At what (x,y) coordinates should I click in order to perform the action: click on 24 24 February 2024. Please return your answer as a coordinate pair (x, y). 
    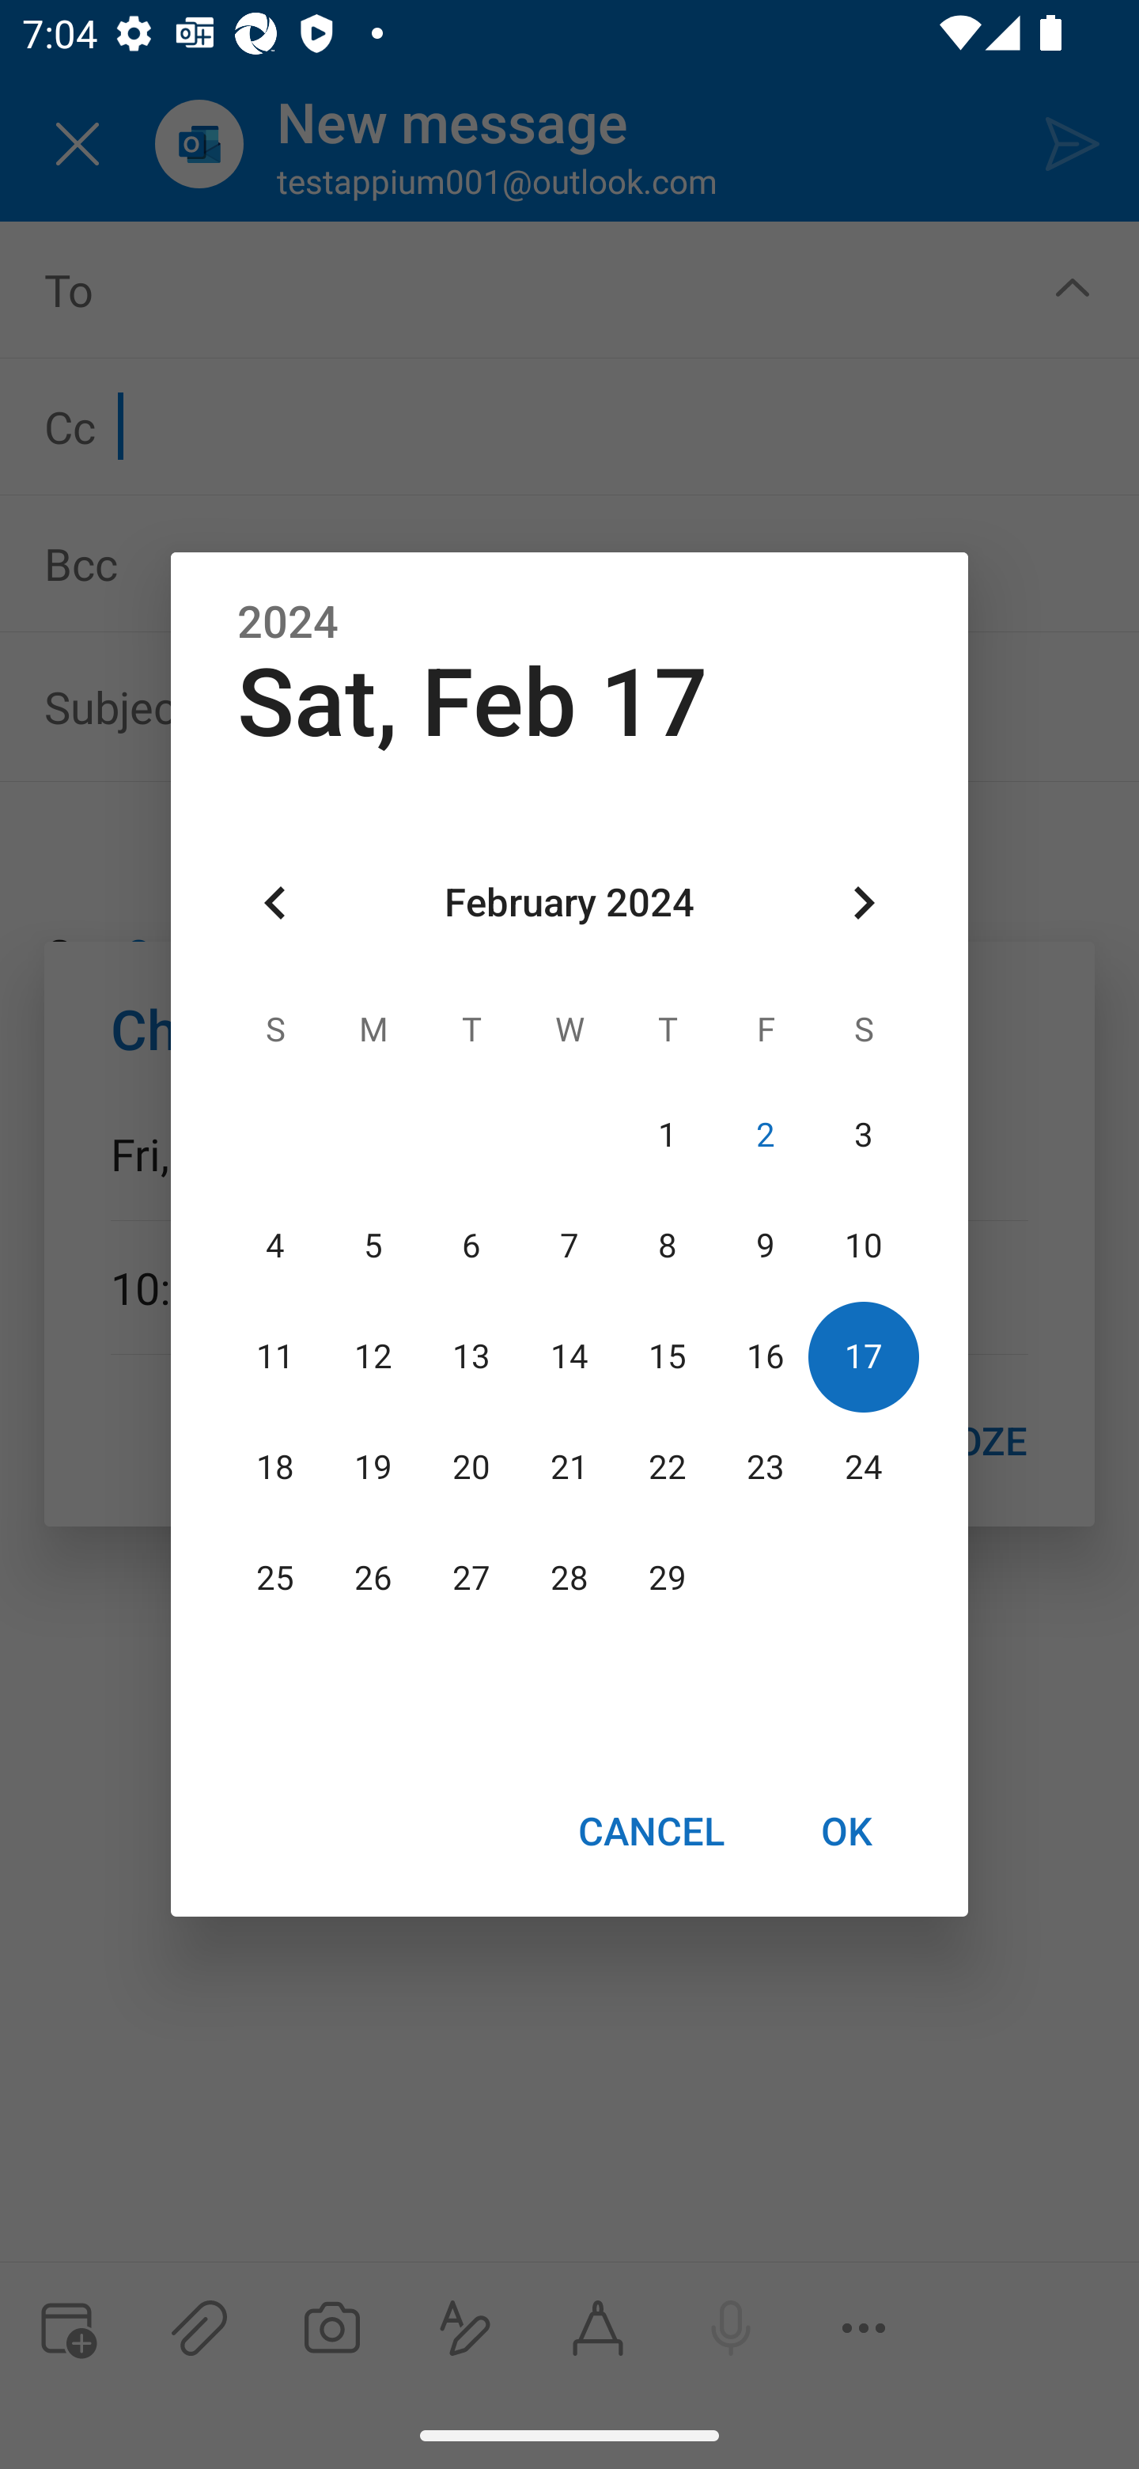
    Looking at the image, I should click on (863, 1467).